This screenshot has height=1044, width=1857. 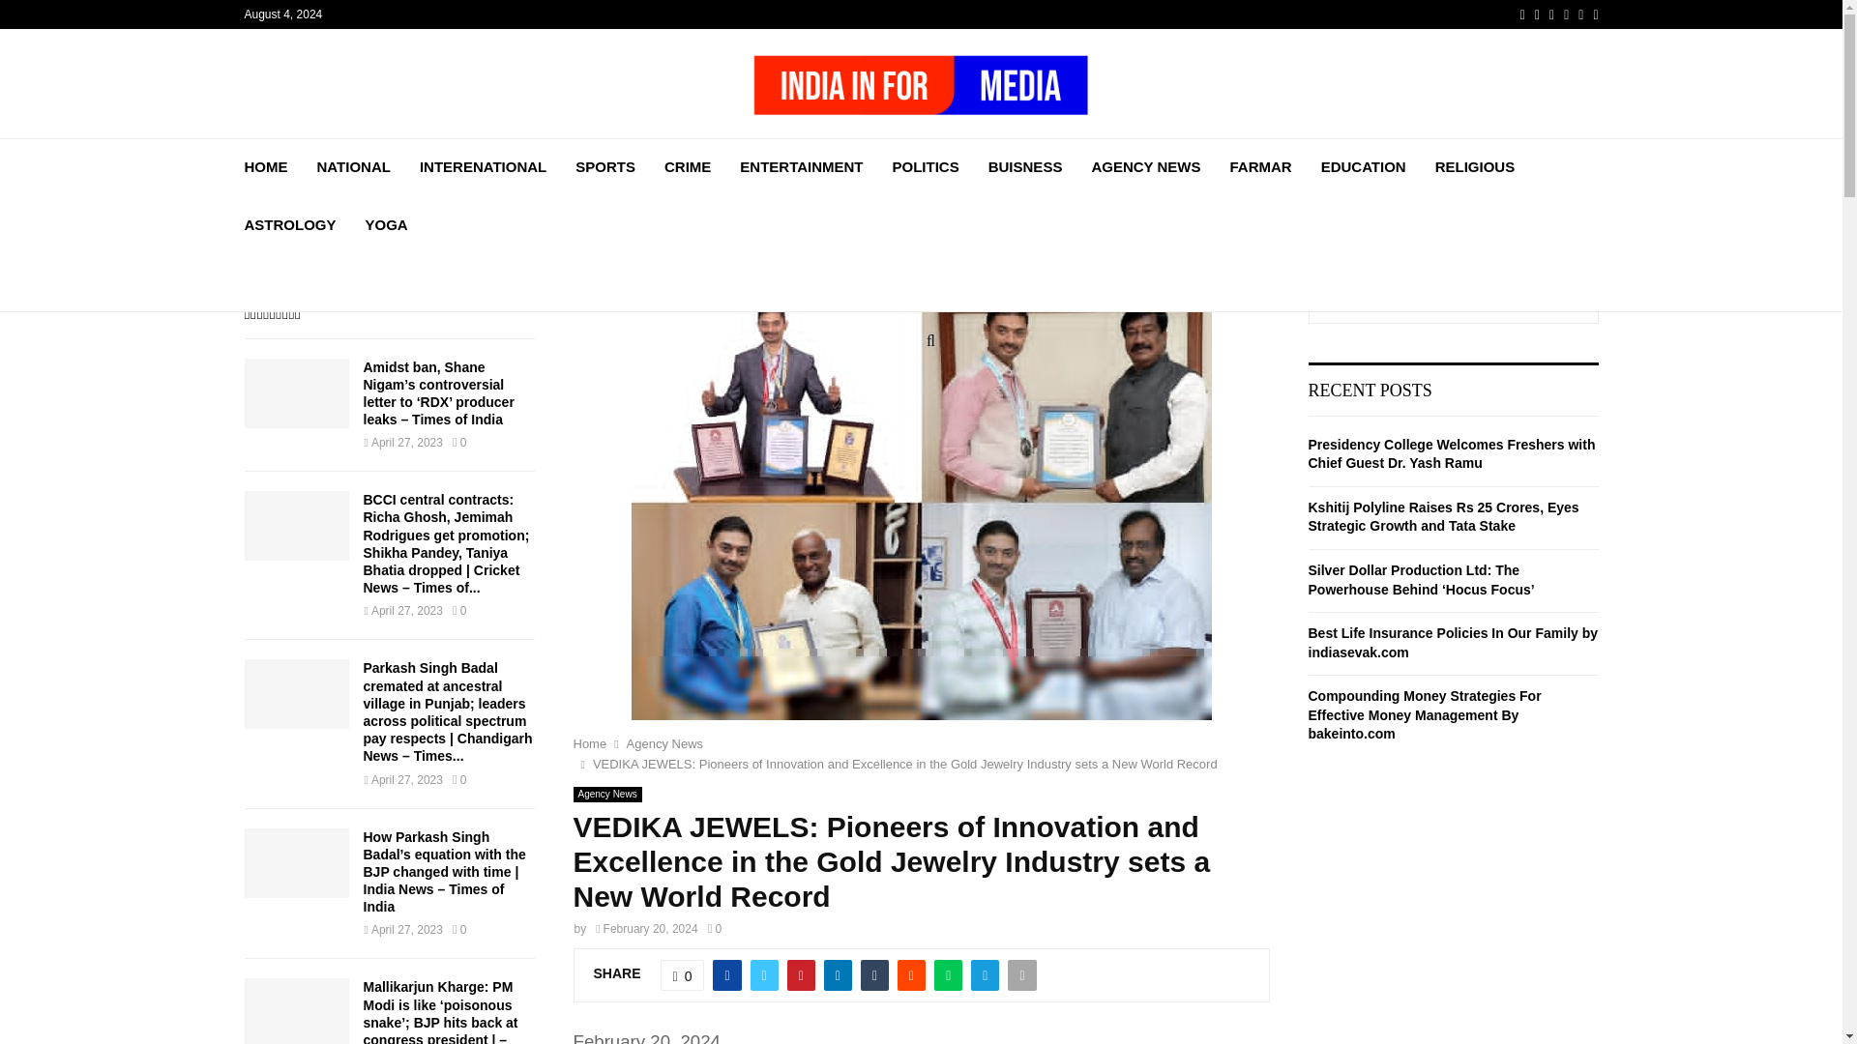 I want to click on SPORTS, so click(x=605, y=166).